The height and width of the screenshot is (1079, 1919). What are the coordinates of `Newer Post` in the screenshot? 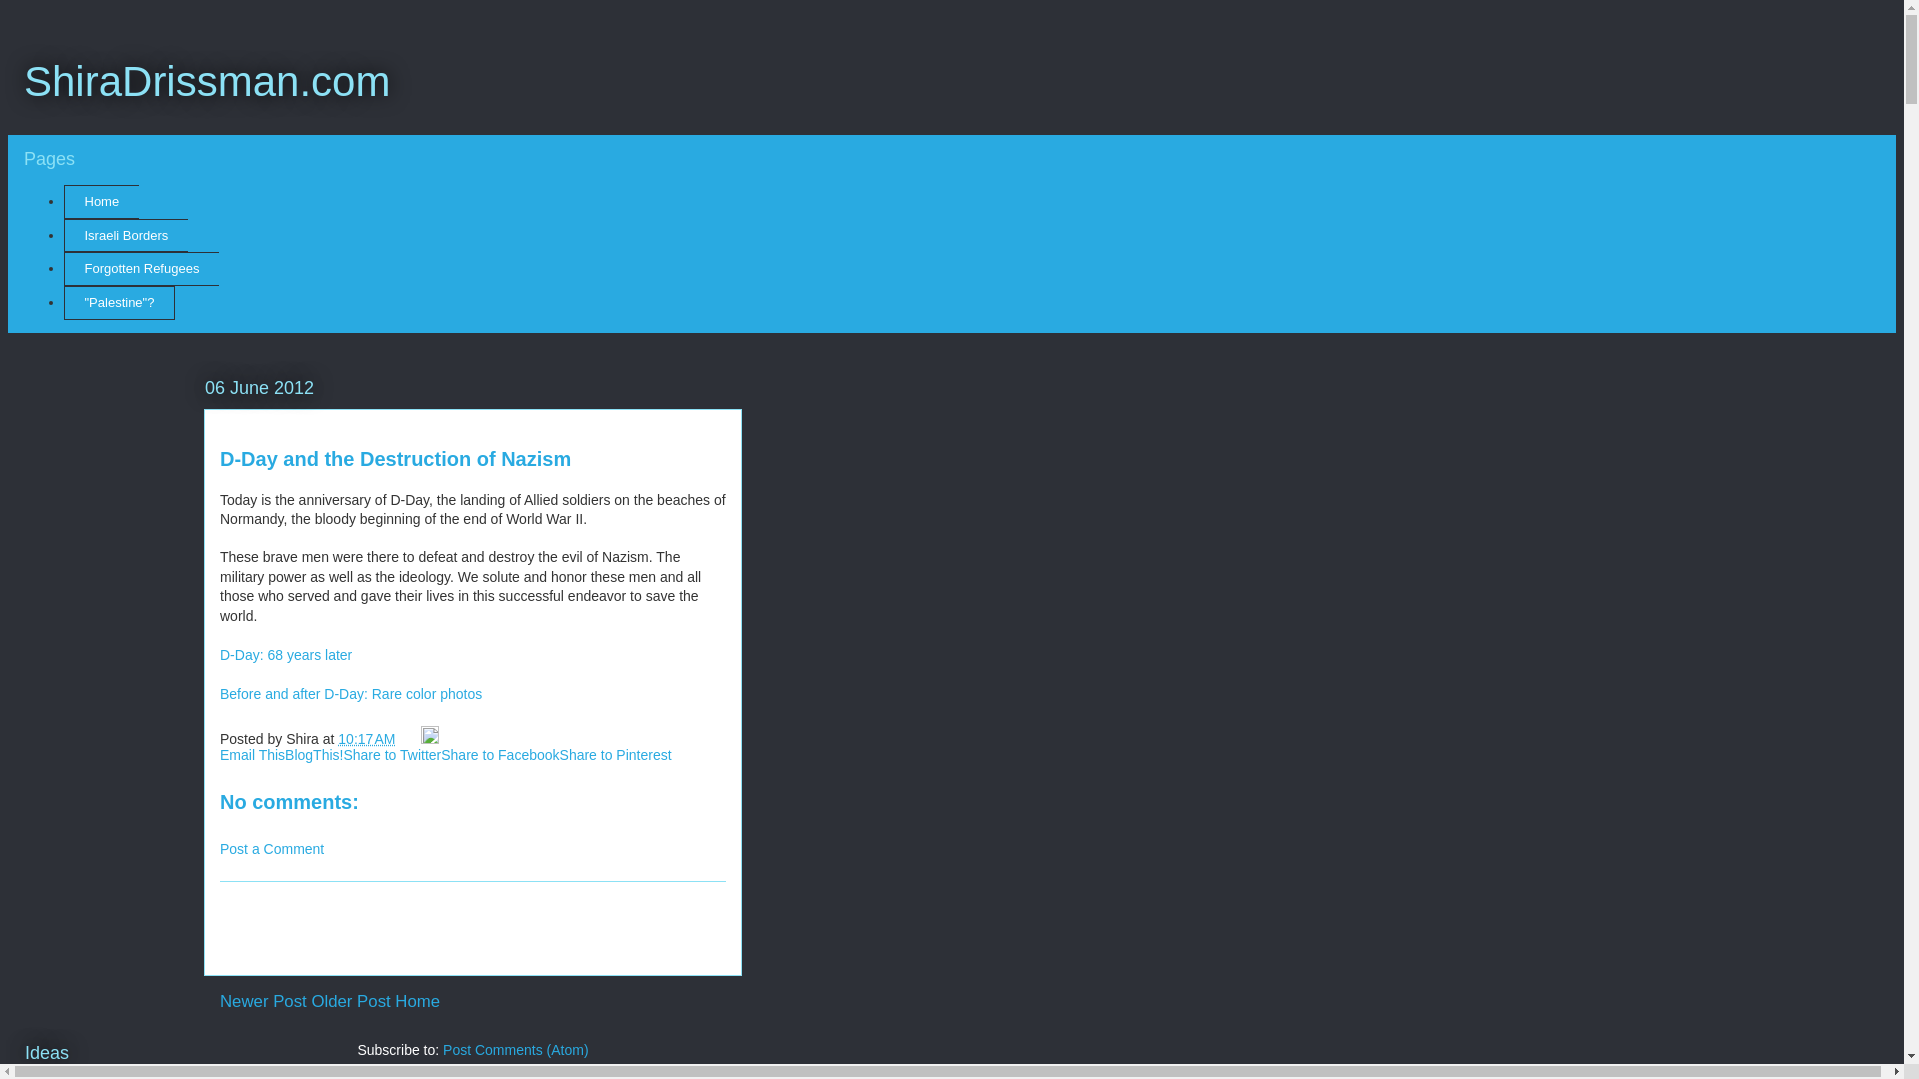 It's located at (264, 1001).